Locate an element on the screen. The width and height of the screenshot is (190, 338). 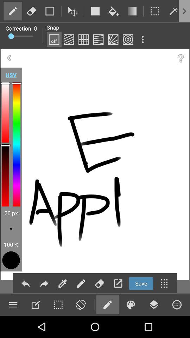
off is located at coordinates (54, 39).